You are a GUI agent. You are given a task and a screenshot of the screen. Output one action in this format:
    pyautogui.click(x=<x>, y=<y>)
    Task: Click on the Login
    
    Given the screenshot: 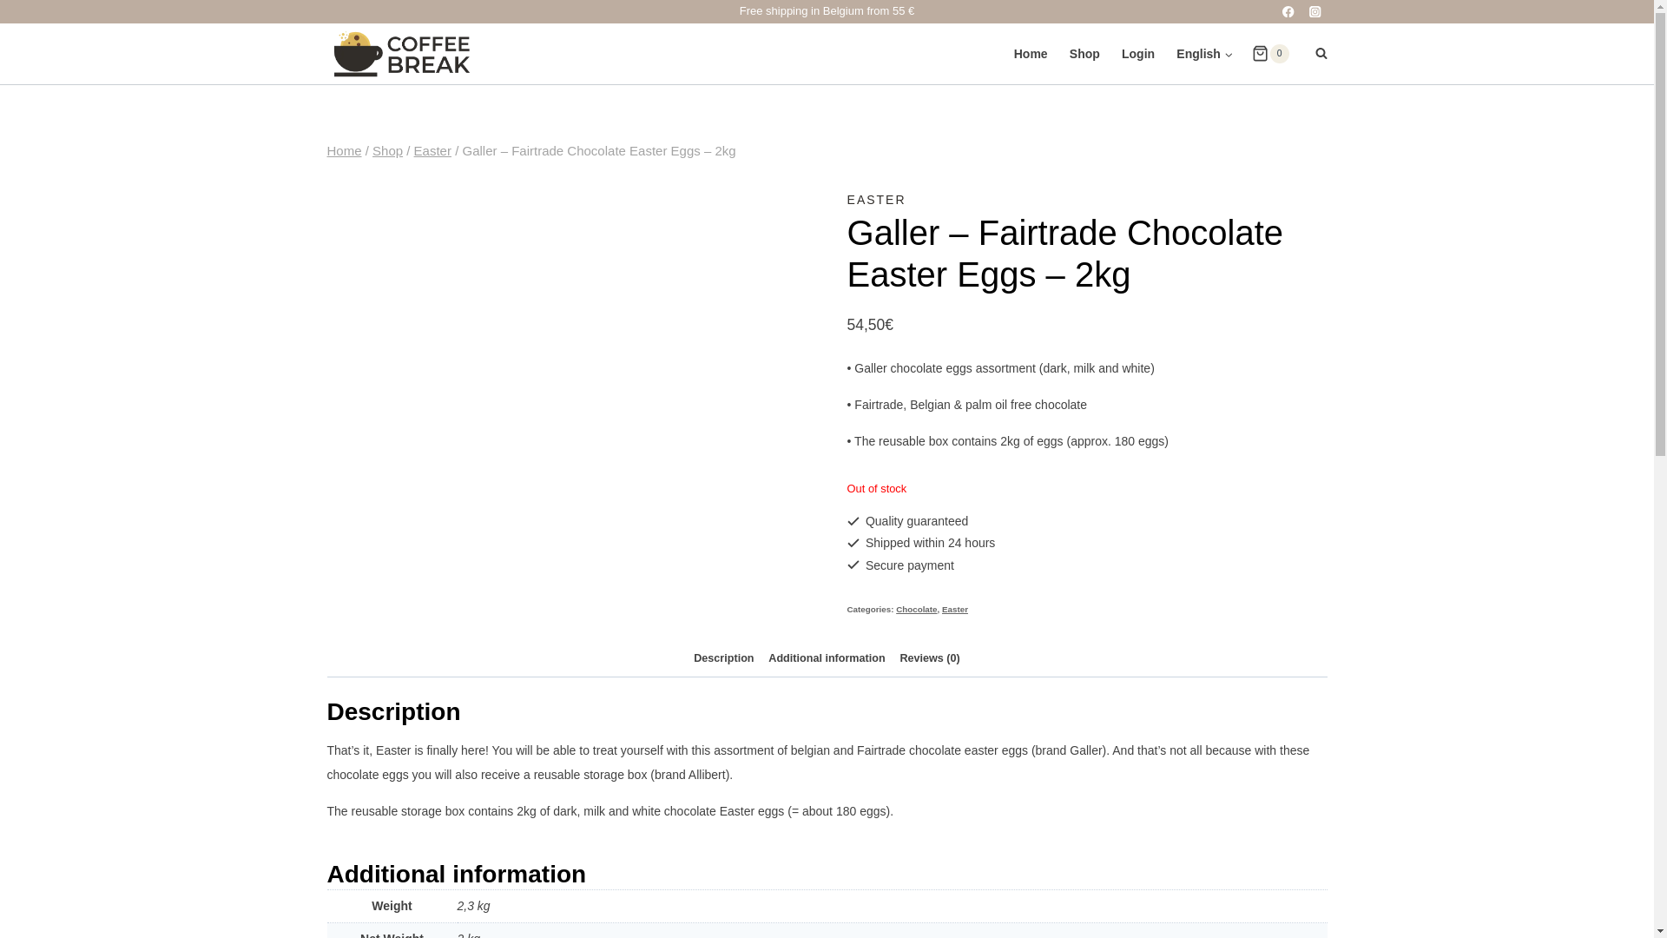 What is the action you would take?
    pyautogui.click(x=1137, y=54)
    